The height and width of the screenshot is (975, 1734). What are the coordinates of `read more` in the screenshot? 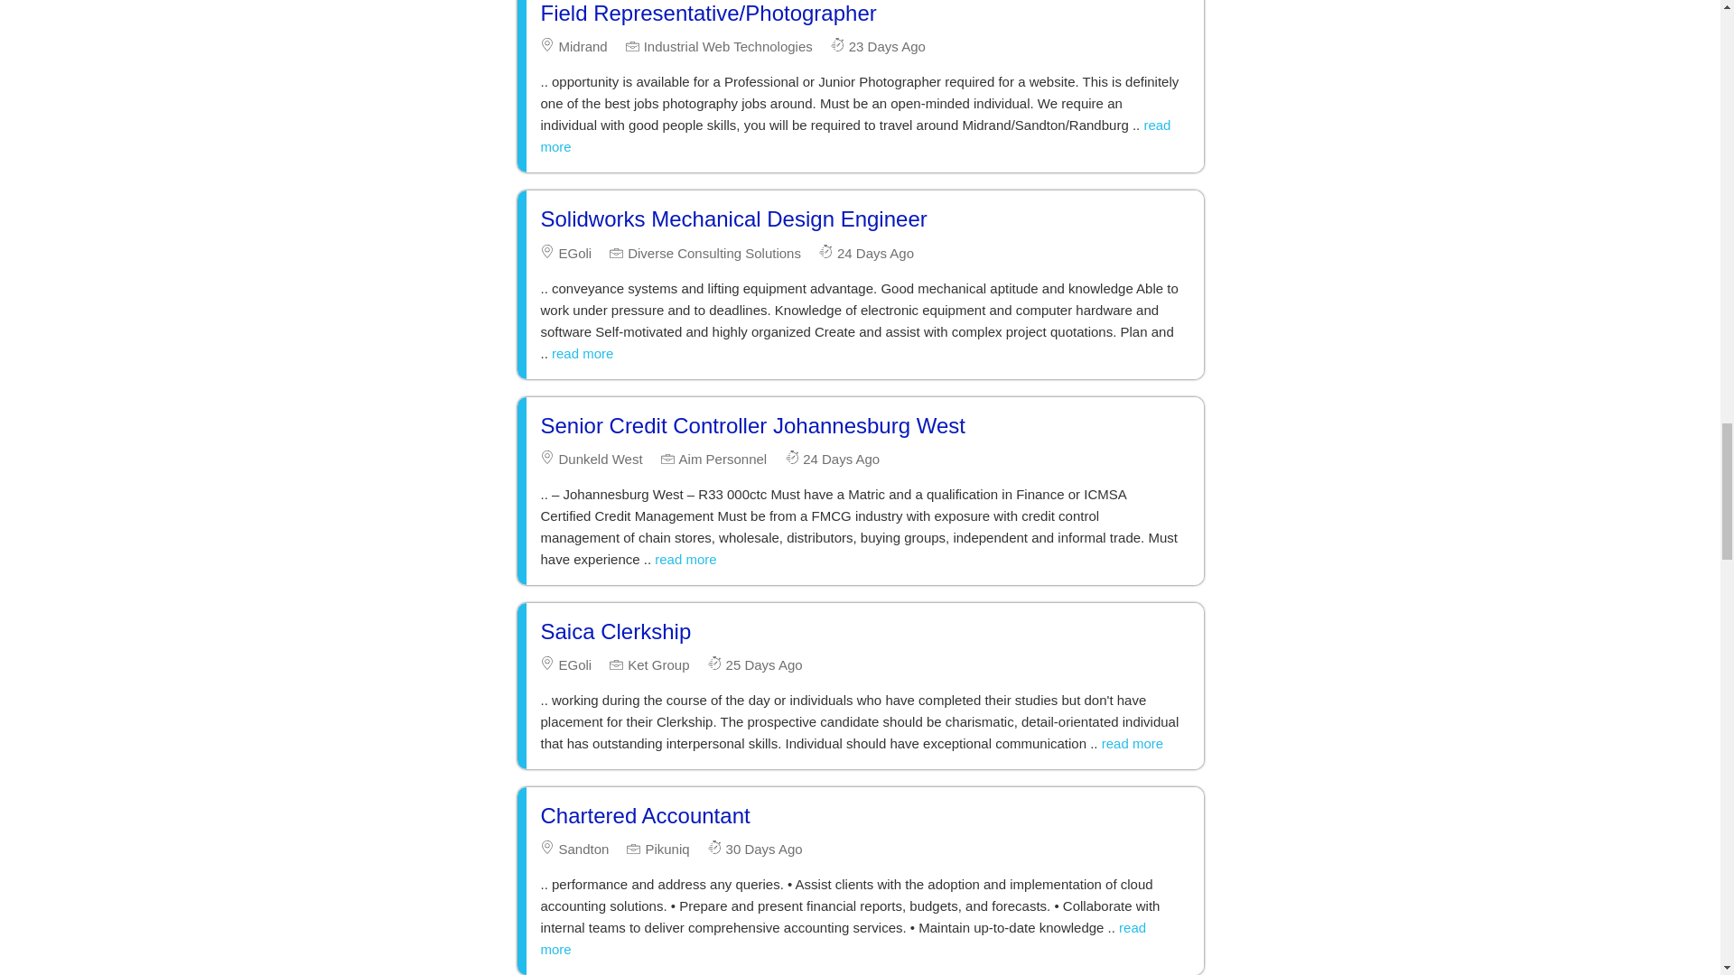 It's located at (1133, 743).